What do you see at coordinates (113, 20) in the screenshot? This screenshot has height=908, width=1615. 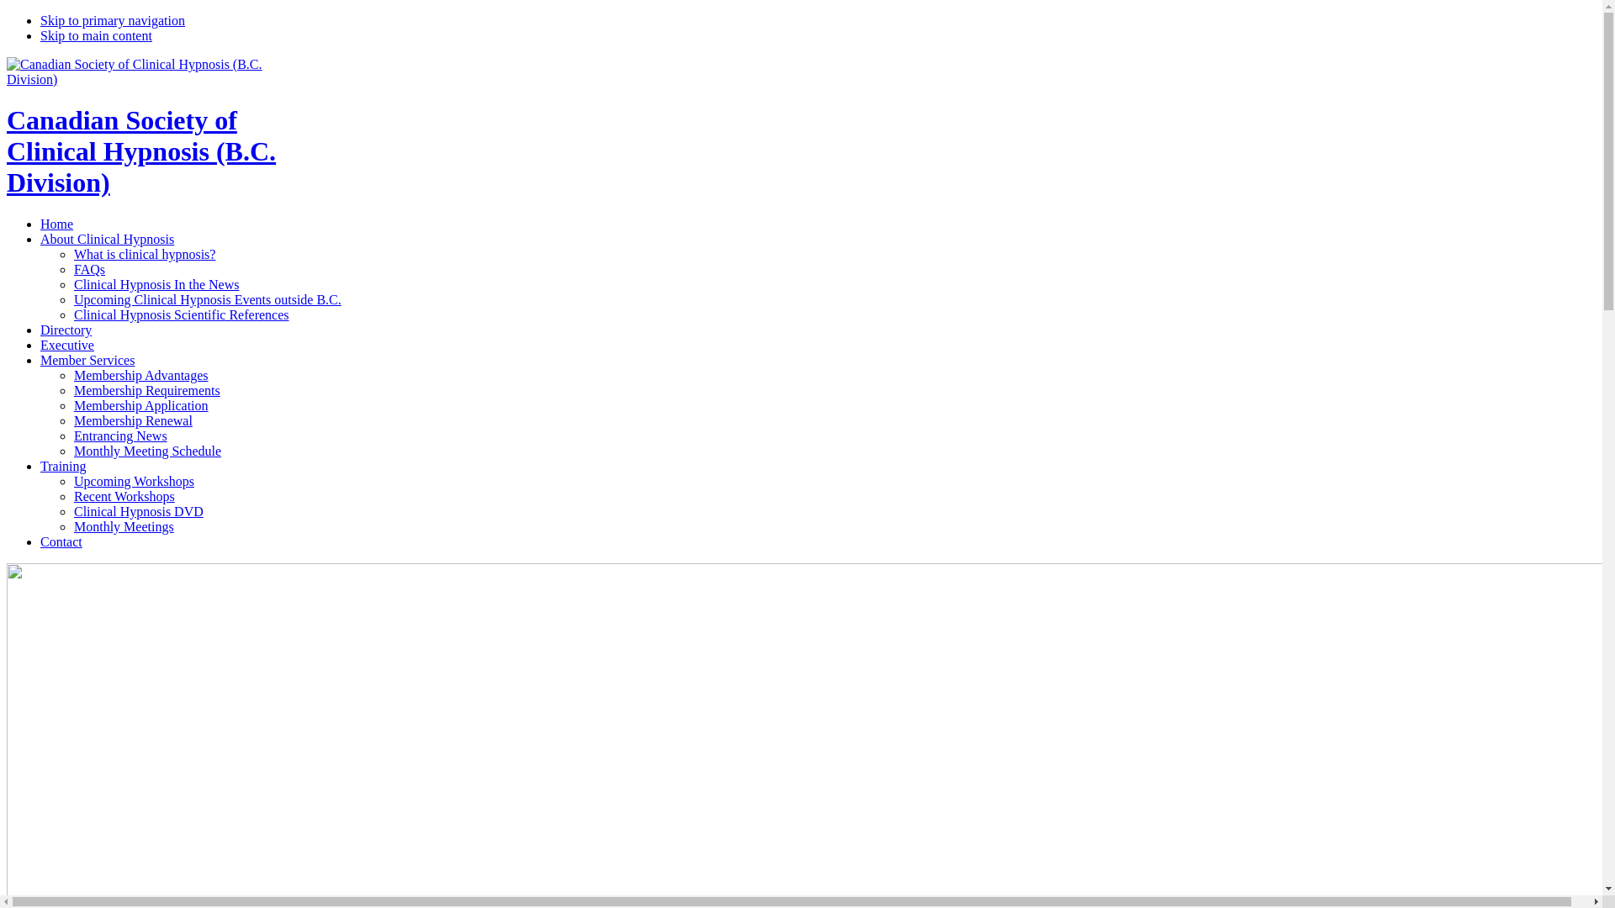 I see `Skip to primary navigation` at bounding box center [113, 20].